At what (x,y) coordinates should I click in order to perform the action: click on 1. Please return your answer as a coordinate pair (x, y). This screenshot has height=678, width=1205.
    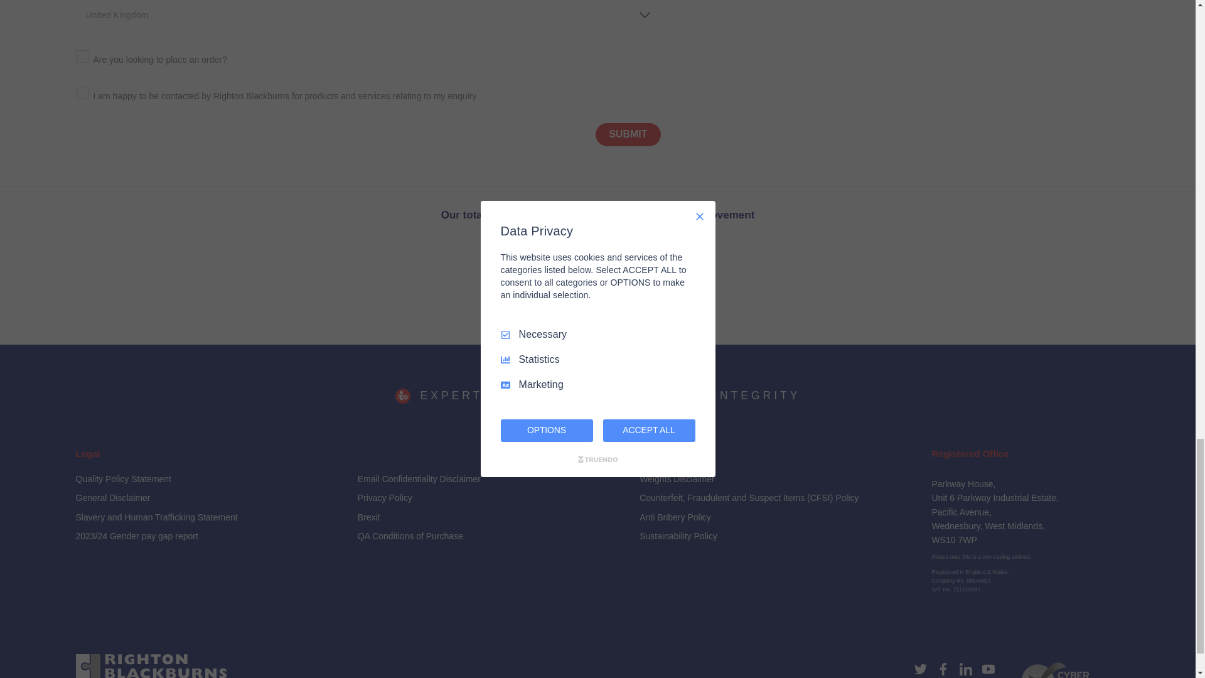
    Looking at the image, I should click on (82, 93).